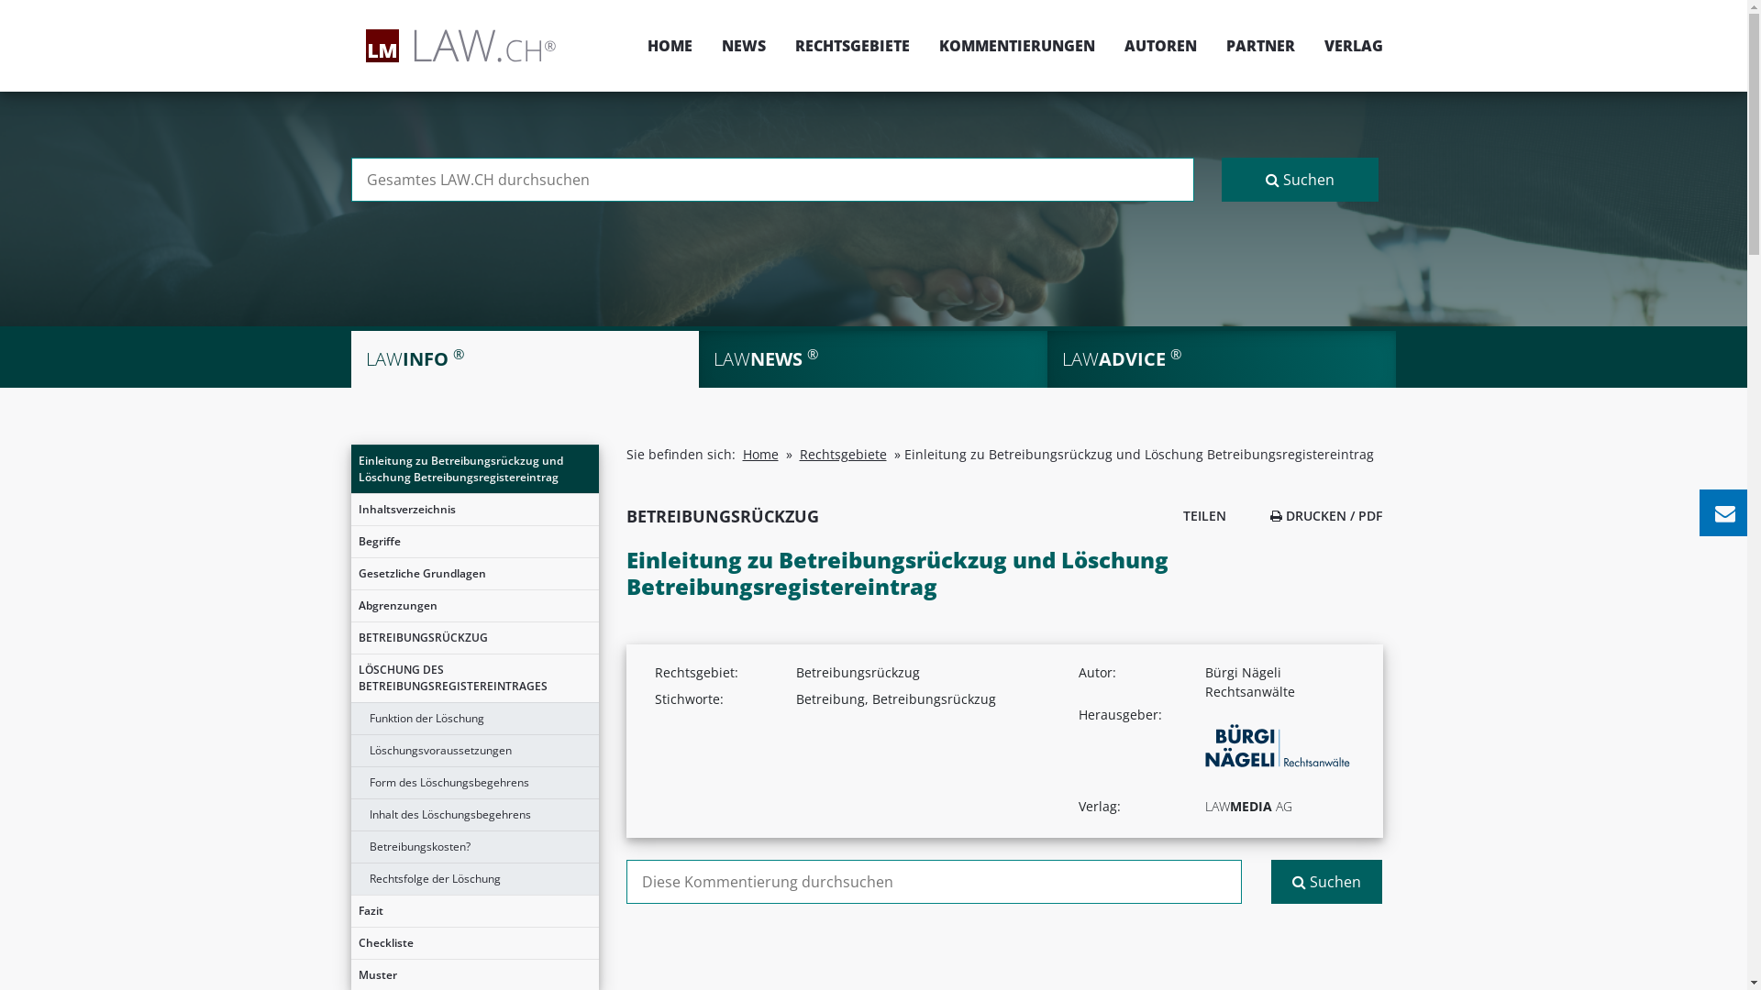 The height and width of the screenshot is (990, 1761). I want to click on HOME, so click(670, 46).